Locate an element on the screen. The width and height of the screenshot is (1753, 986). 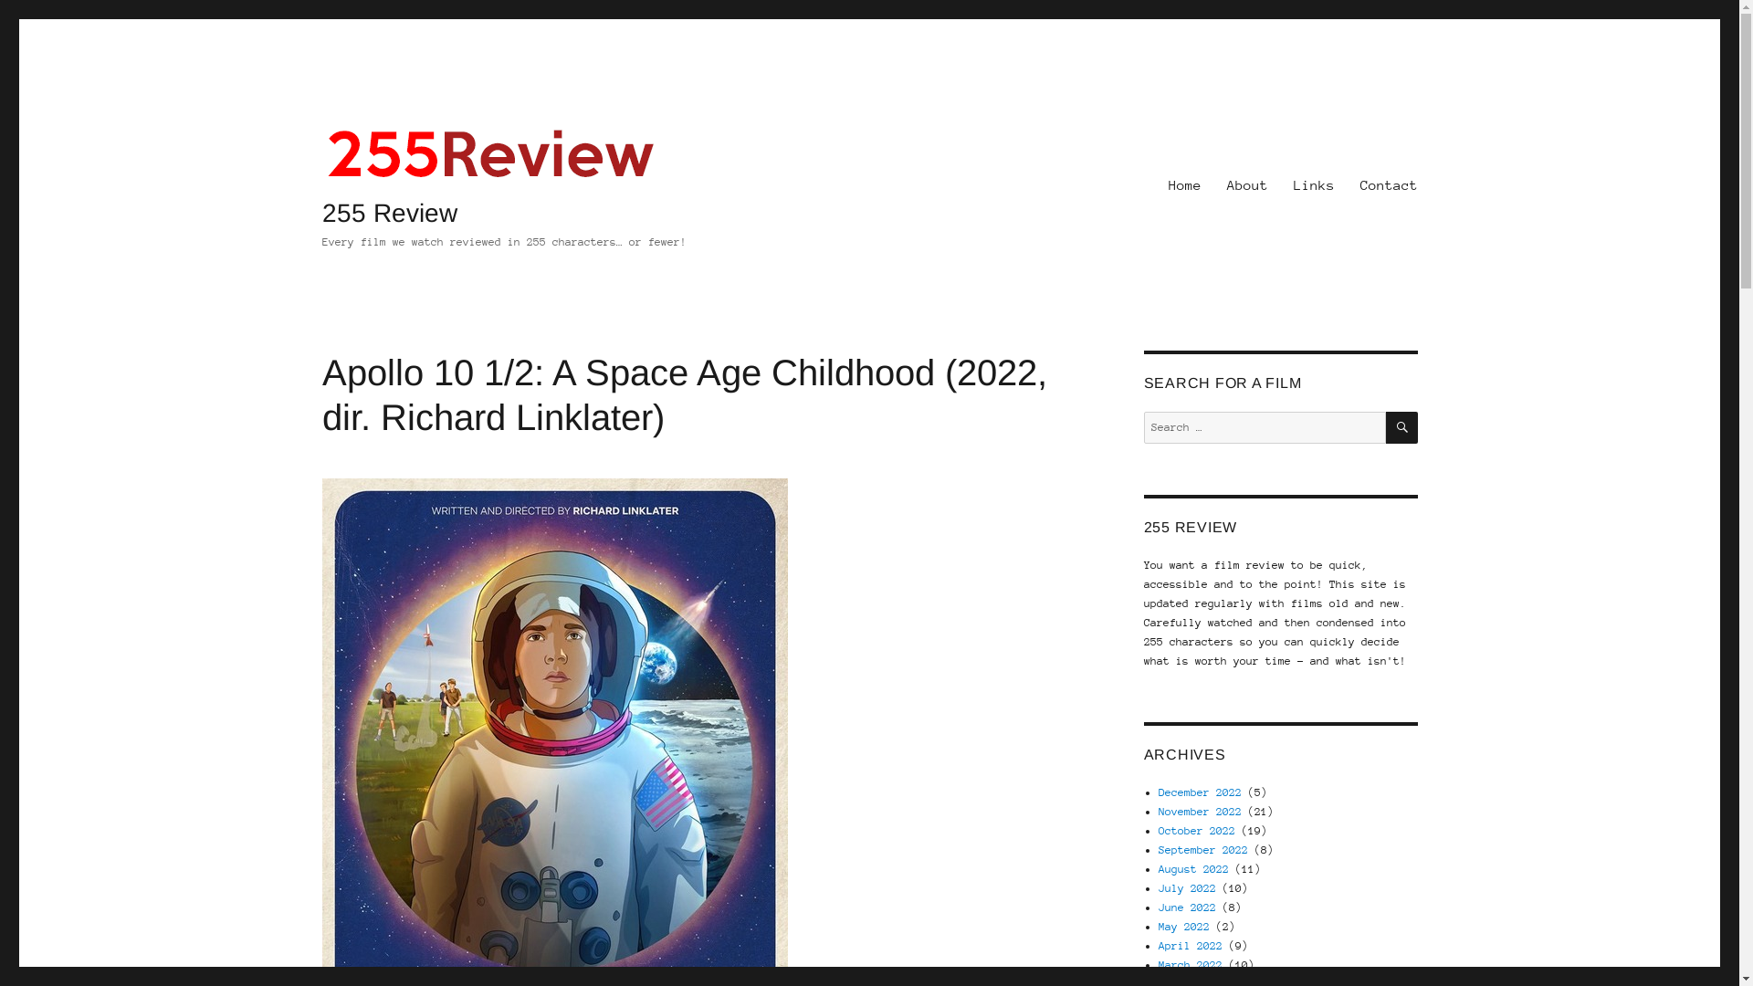
November 2022 is located at coordinates (1200, 812).